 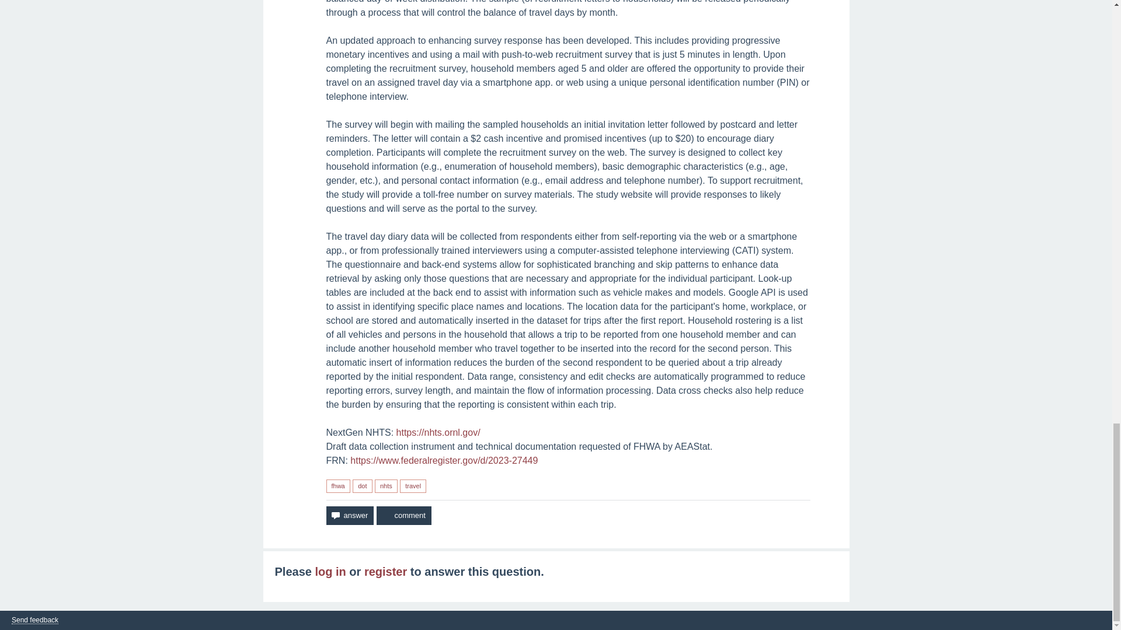 I want to click on comment, so click(x=403, y=516).